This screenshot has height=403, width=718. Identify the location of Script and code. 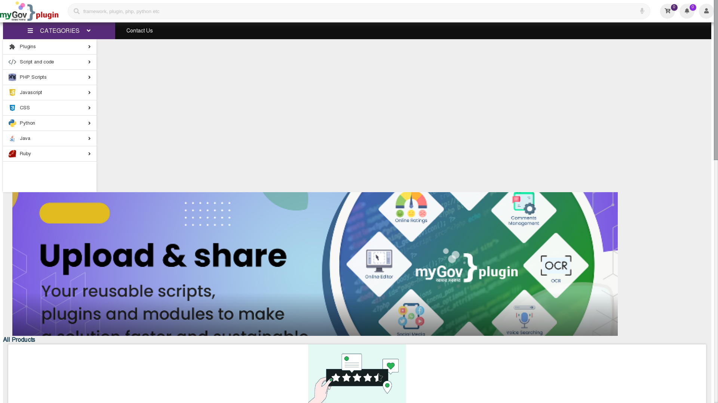
(12, 62).